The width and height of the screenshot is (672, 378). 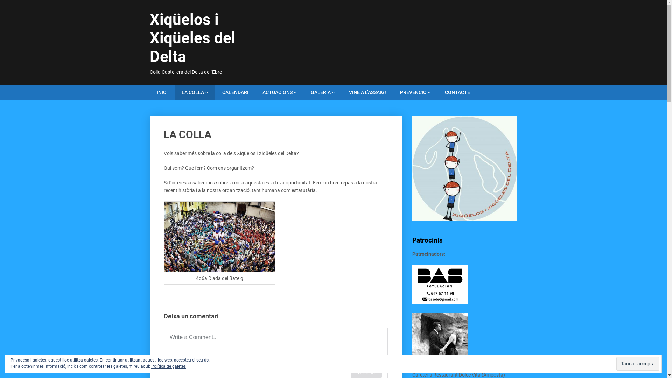 I want to click on INICI, so click(x=162, y=92).